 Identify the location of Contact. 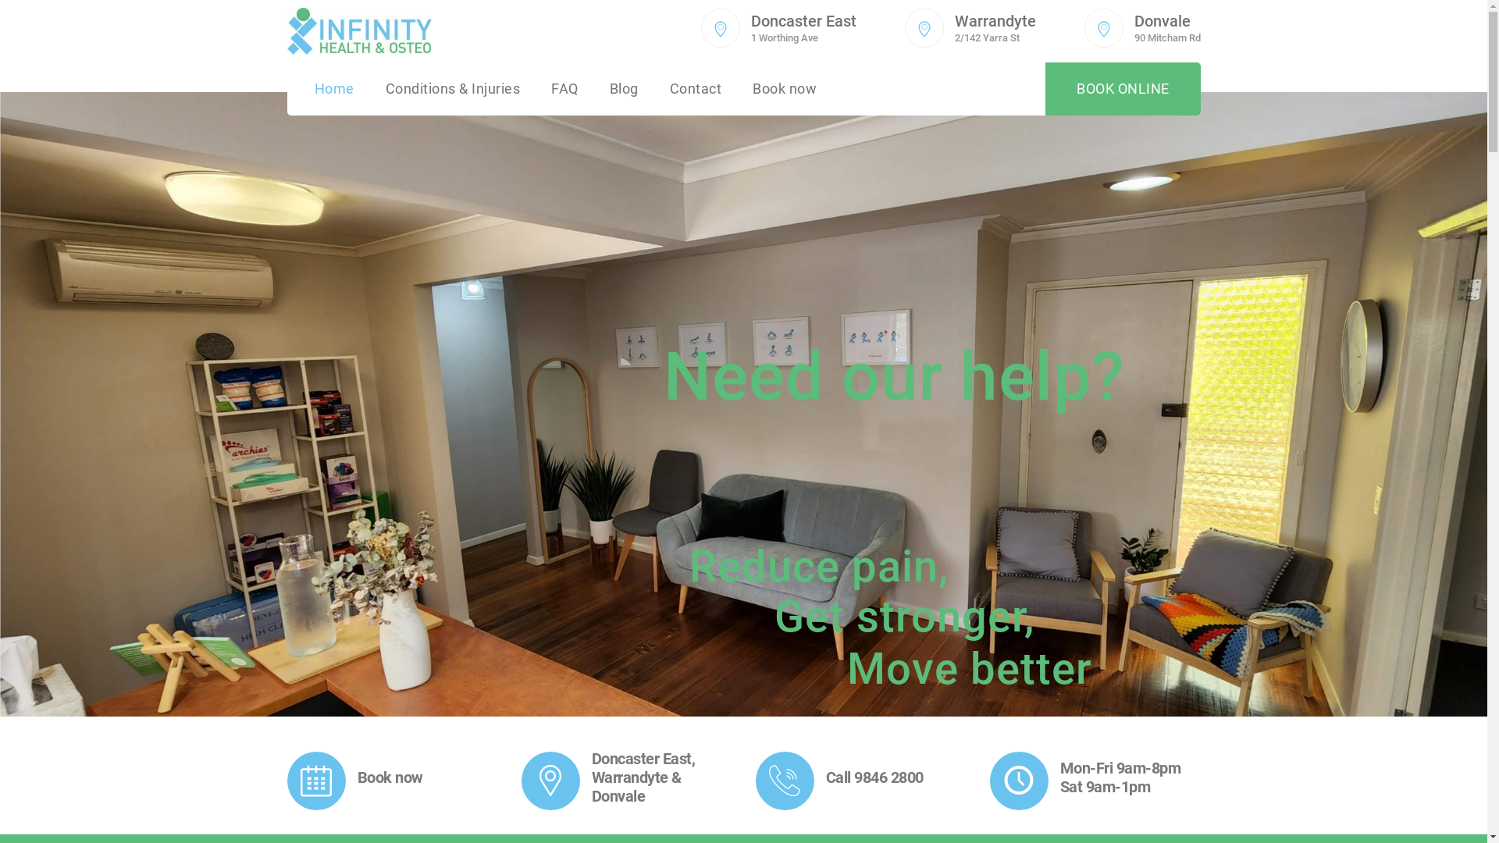
(696, 89).